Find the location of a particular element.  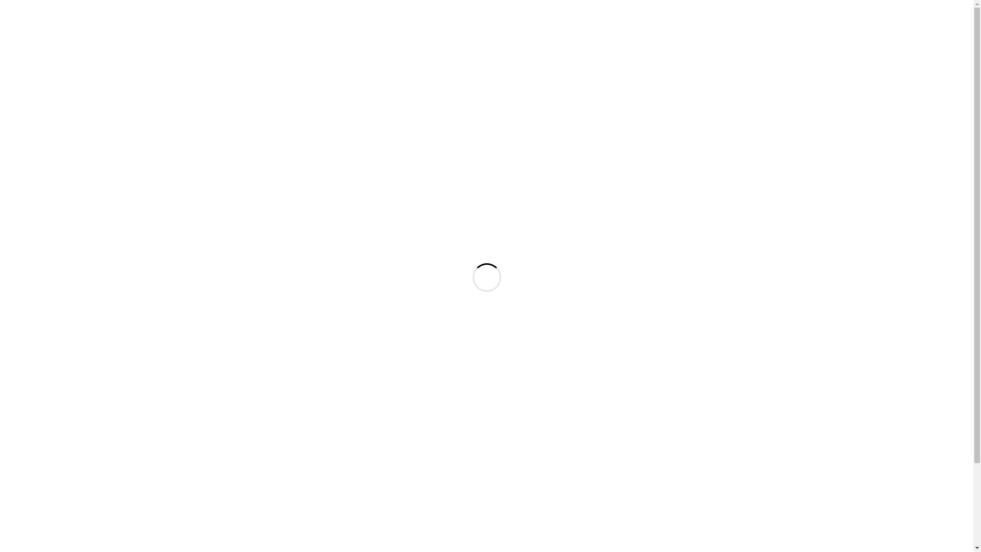

Instruments is located at coordinates (665, 247).